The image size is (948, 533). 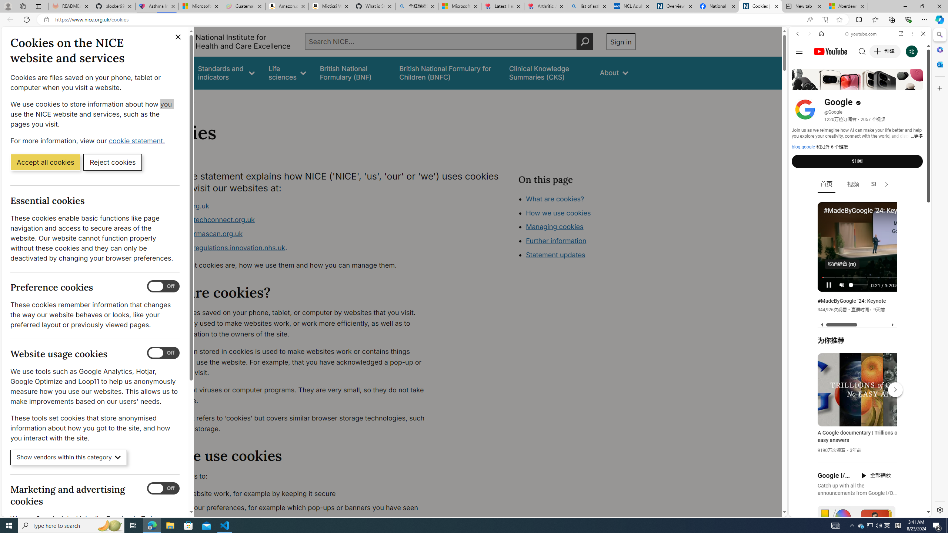 What do you see at coordinates (182, 206) in the screenshot?
I see `www.nice.org.uk` at bounding box center [182, 206].